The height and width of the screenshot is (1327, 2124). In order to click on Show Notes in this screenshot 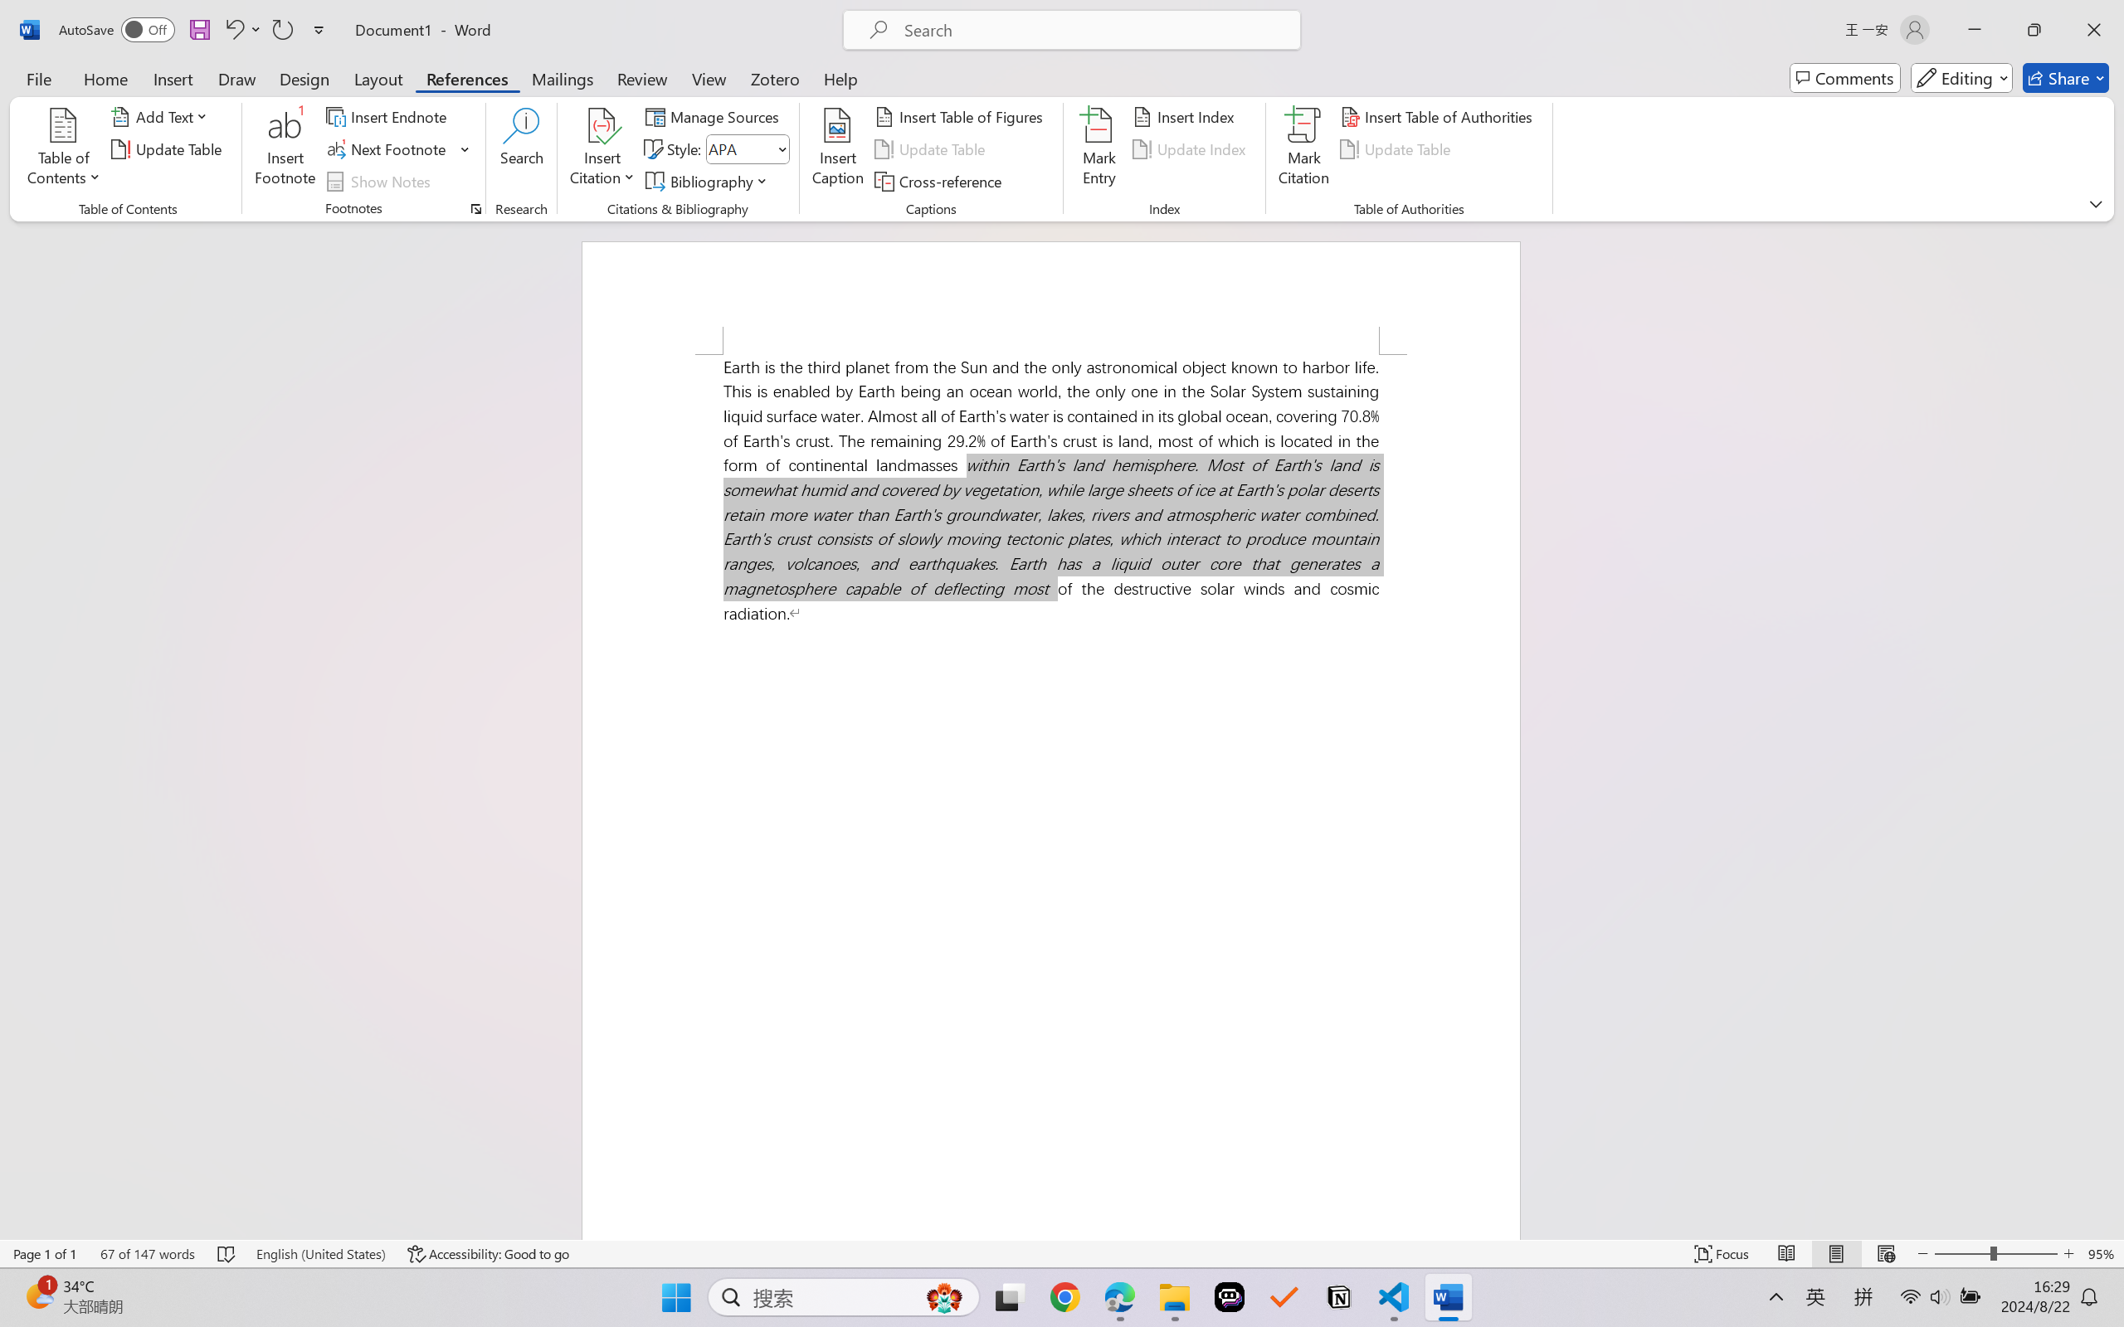, I will do `click(381, 181)`.